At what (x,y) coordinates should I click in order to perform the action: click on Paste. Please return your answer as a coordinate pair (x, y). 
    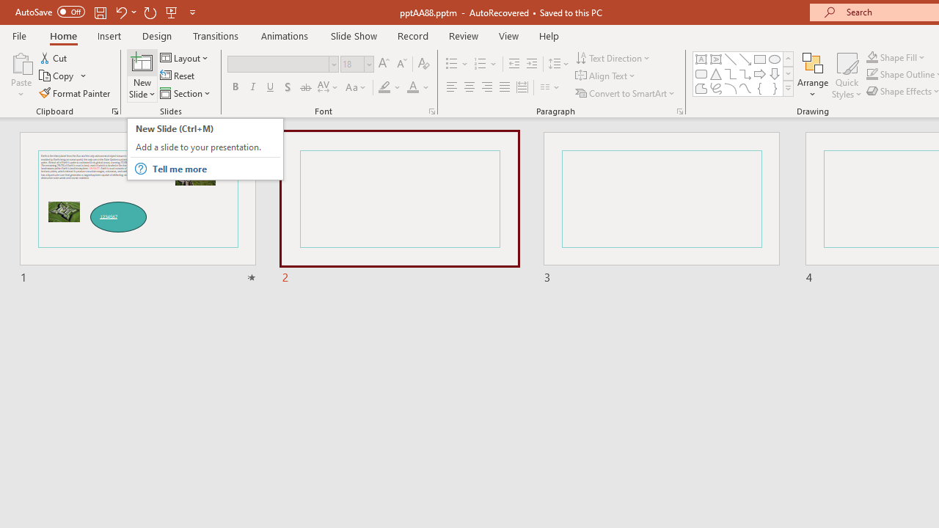
    Looking at the image, I should click on (21, 62).